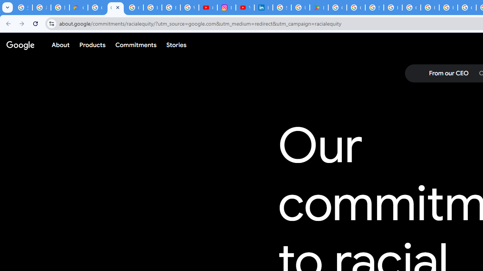 The height and width of the screenshot is (271, 483). I want to click on Privacy Help Center - Policies Help, so click(171, 8).